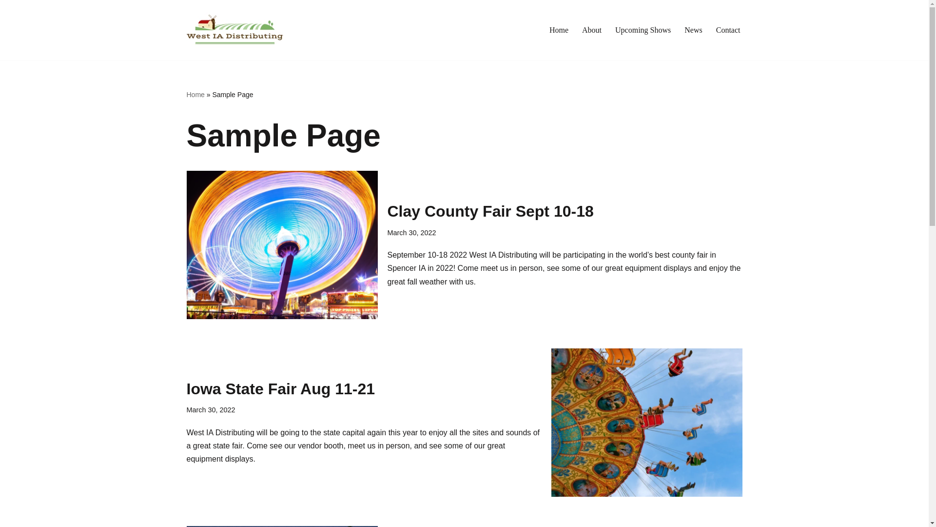 The width and height of the screenshot is (936, 527). I want to click on Home, so click(559, 29).